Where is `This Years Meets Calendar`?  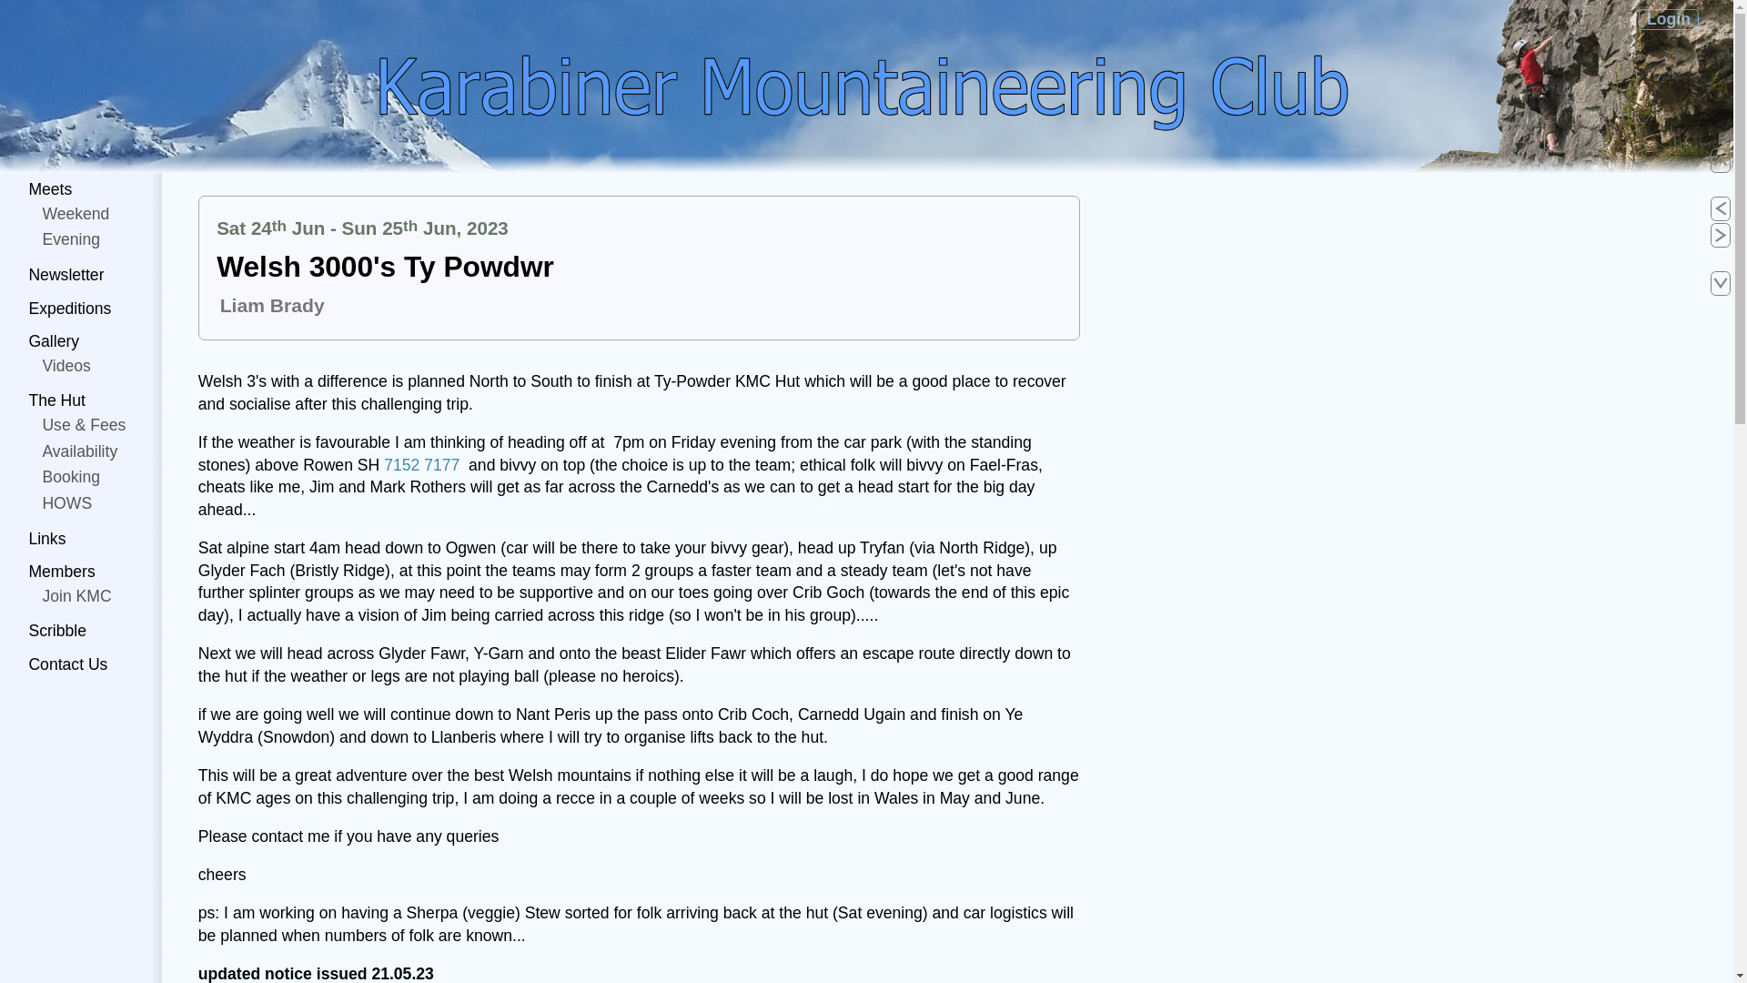
This Years Meets Calendar is located at coordinates (50, 189).